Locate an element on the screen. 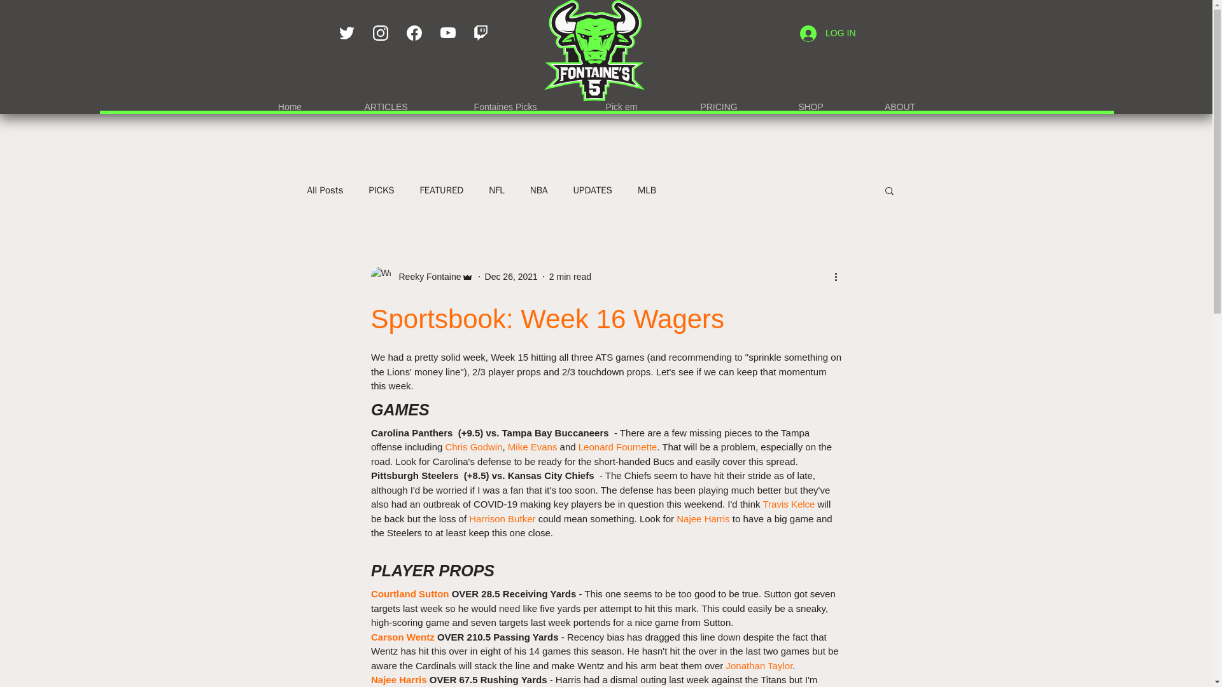 The image size is (1222, 687). ABOUT is located at coordinates (900, 101).